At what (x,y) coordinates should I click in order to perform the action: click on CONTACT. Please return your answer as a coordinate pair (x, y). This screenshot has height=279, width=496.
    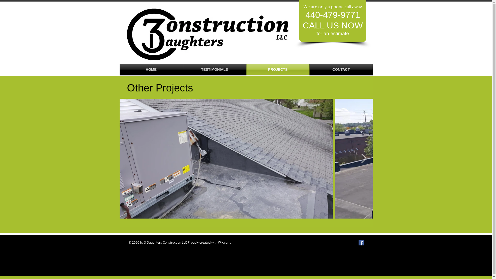
    Looking at the image, I should click on (341, 70).